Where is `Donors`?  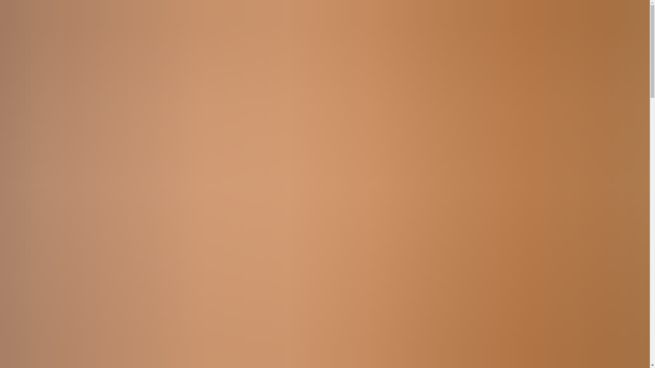
Donors is located at coordinates (27, 145).